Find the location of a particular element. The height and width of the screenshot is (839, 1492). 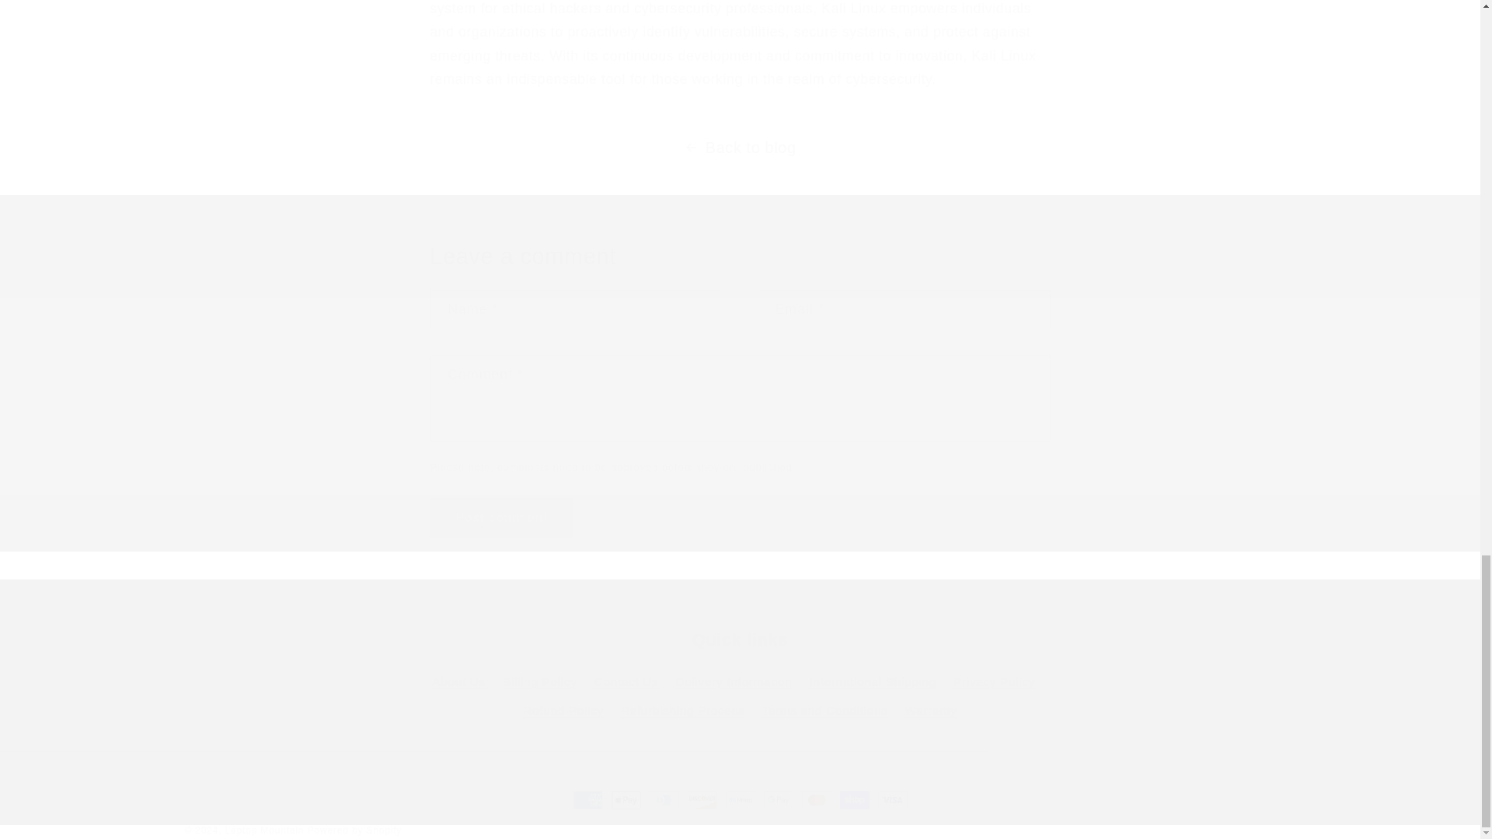

Delivery Information is located at coordinates (734, 682).